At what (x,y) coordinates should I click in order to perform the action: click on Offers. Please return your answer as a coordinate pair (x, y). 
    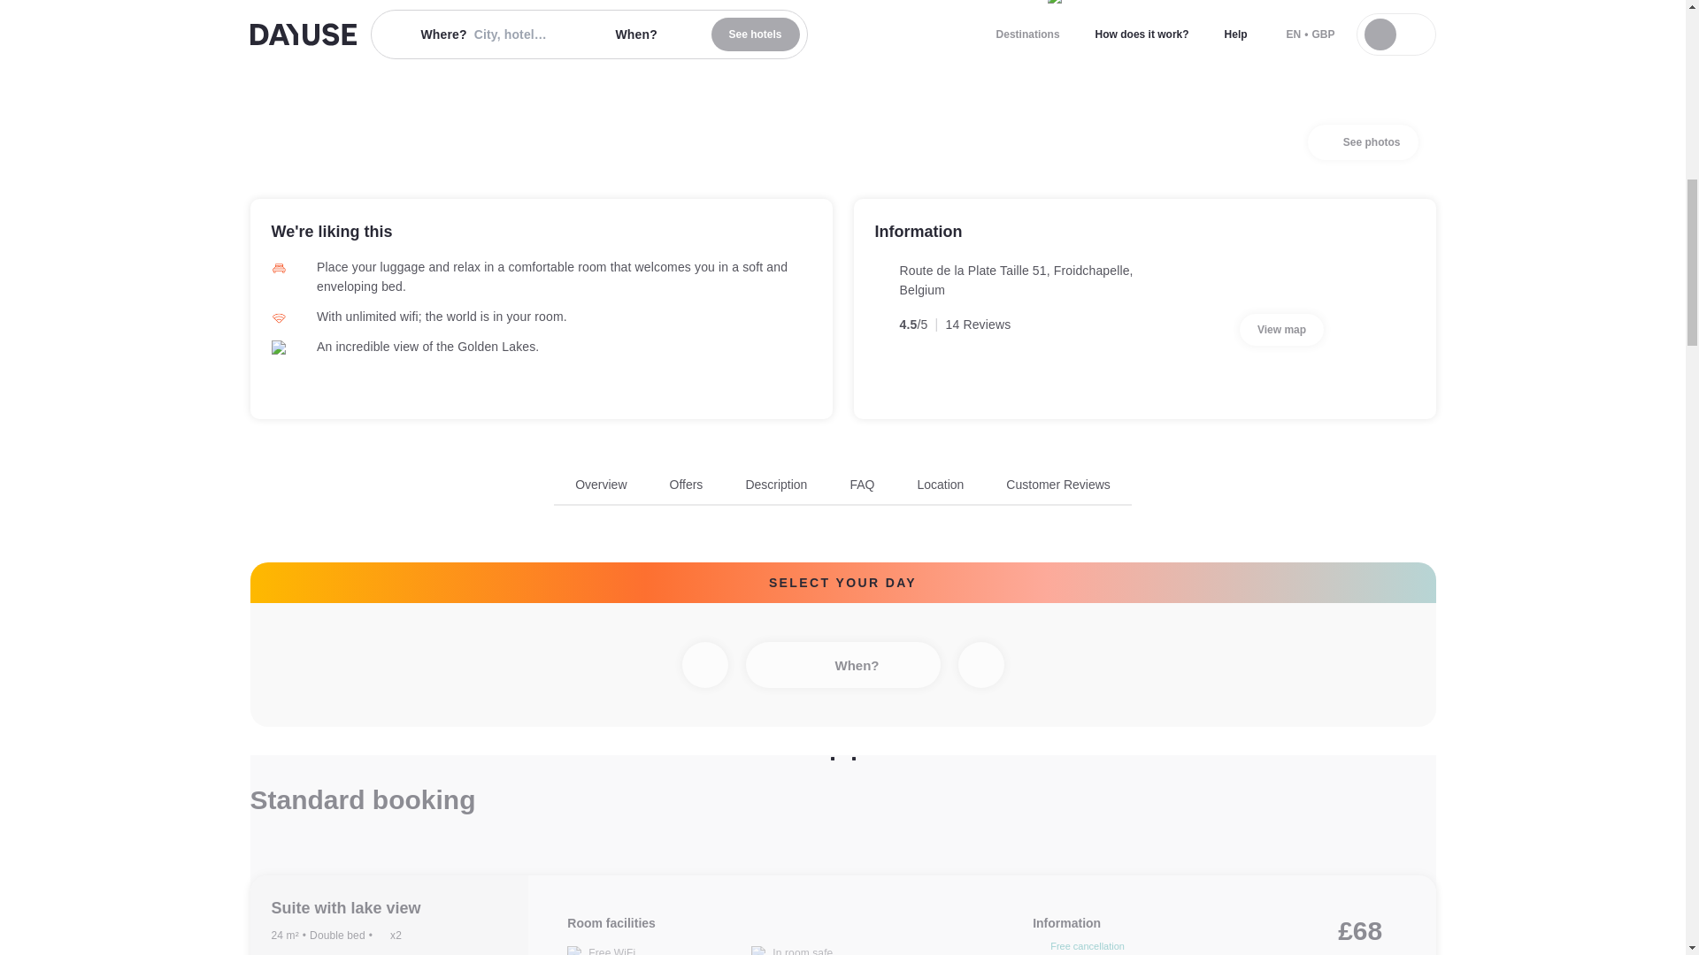
    Looking at the image, I should click on (686, 485).